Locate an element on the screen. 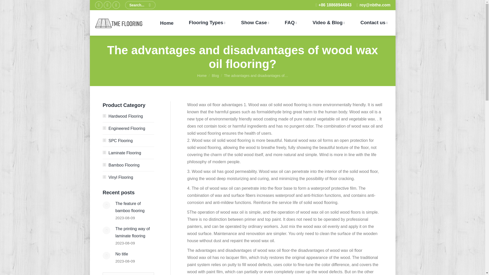 This screenshot has width=489, height=275. Show Case is located at coordinates (255, 23).